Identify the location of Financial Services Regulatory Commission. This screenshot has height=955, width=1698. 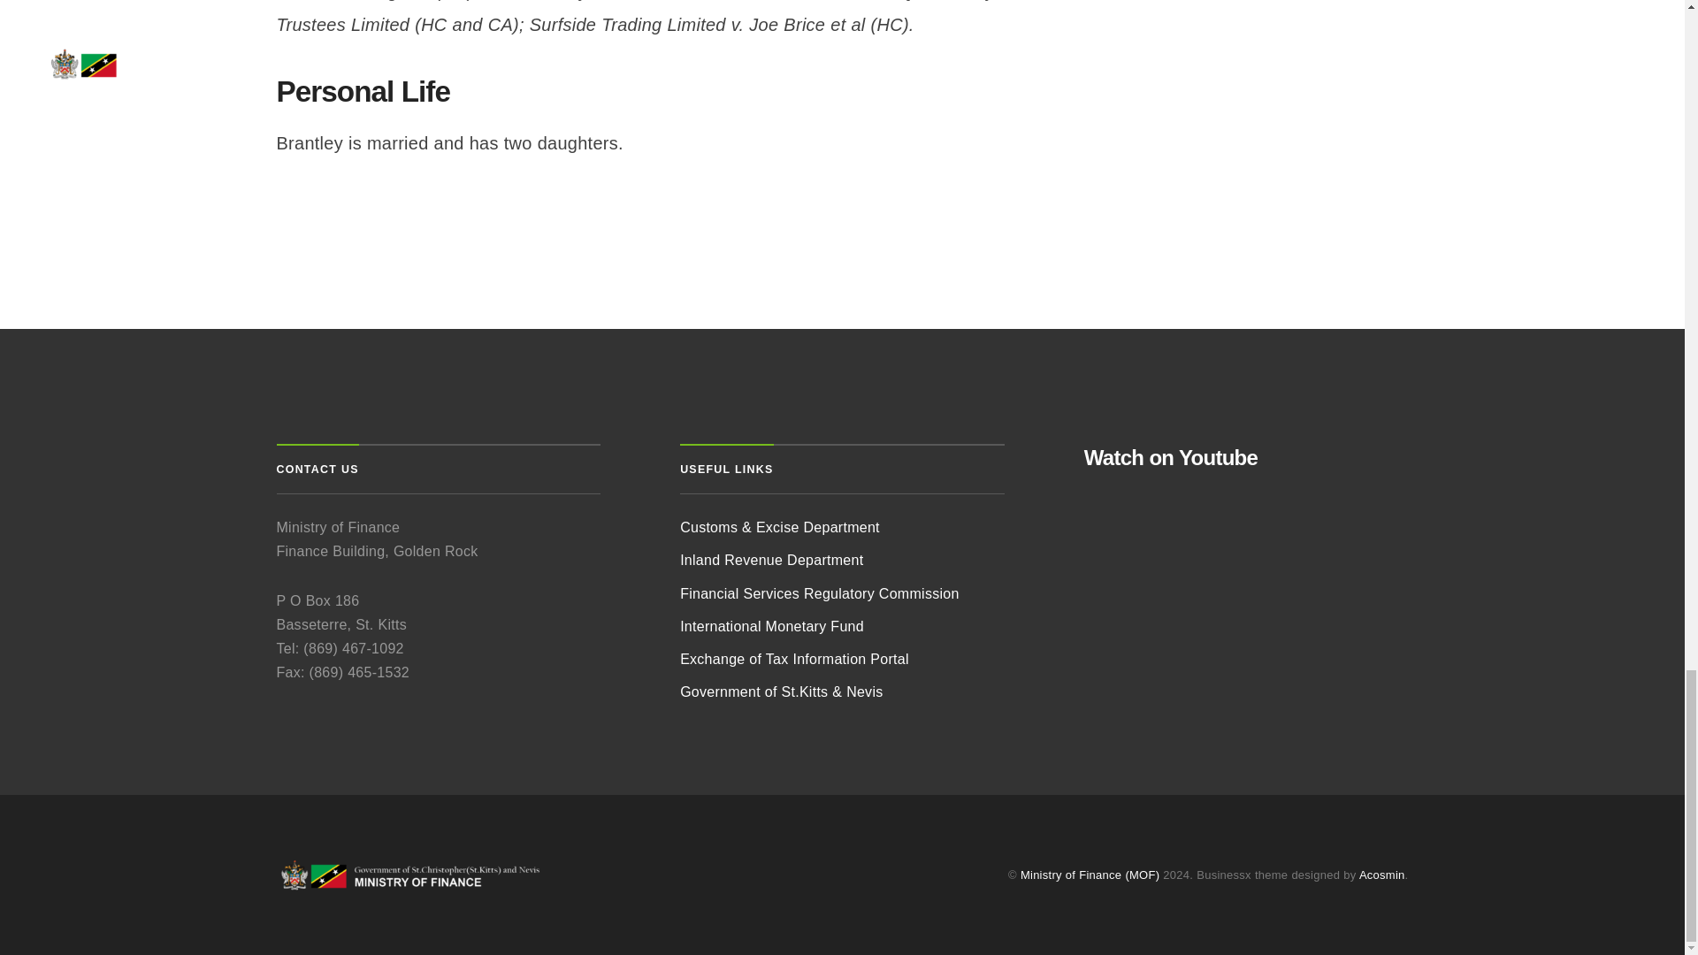
(819, 594).